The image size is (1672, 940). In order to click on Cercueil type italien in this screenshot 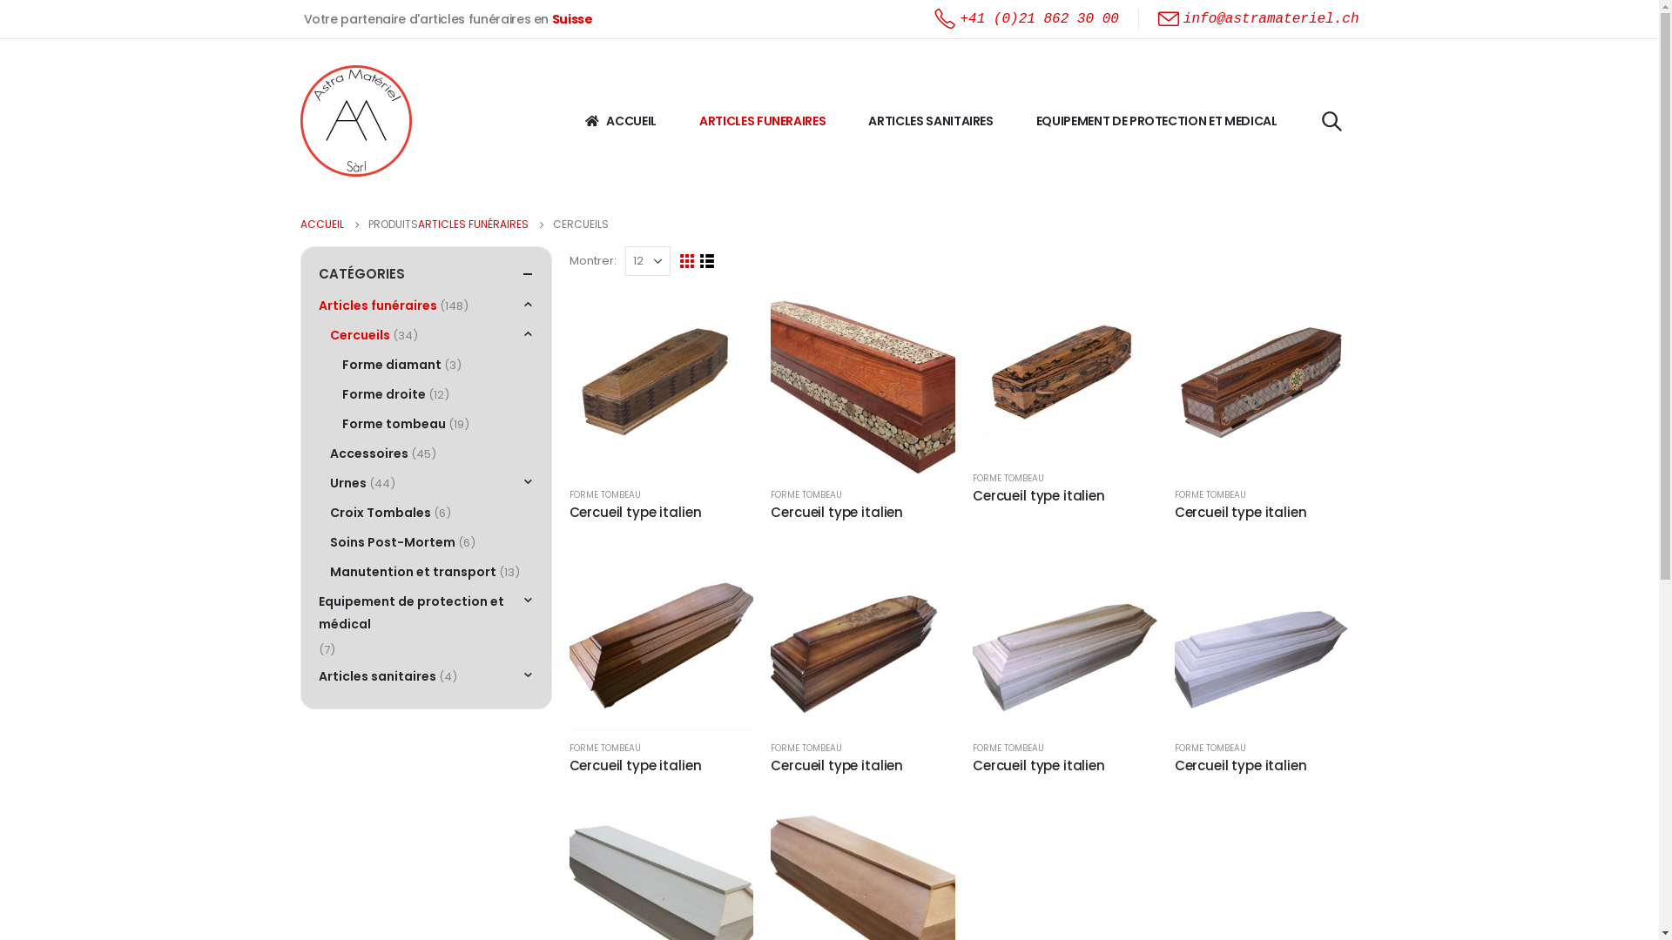, I will do `click(1267, 512)`.